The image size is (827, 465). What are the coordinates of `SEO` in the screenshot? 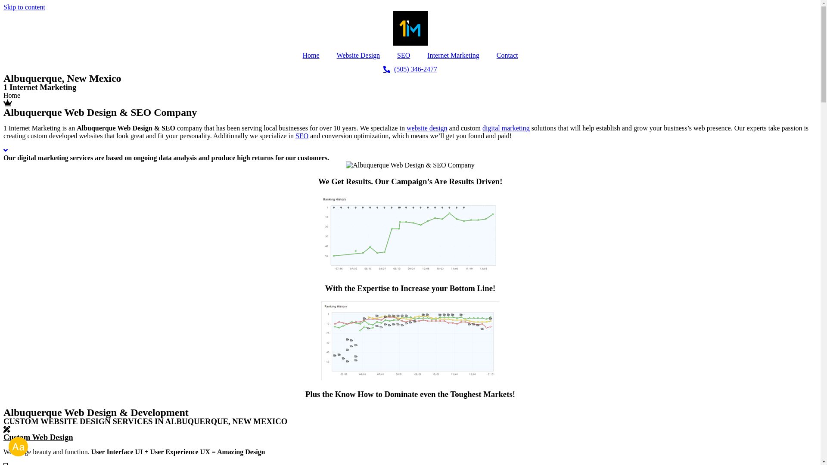 It's located at (302, 136).